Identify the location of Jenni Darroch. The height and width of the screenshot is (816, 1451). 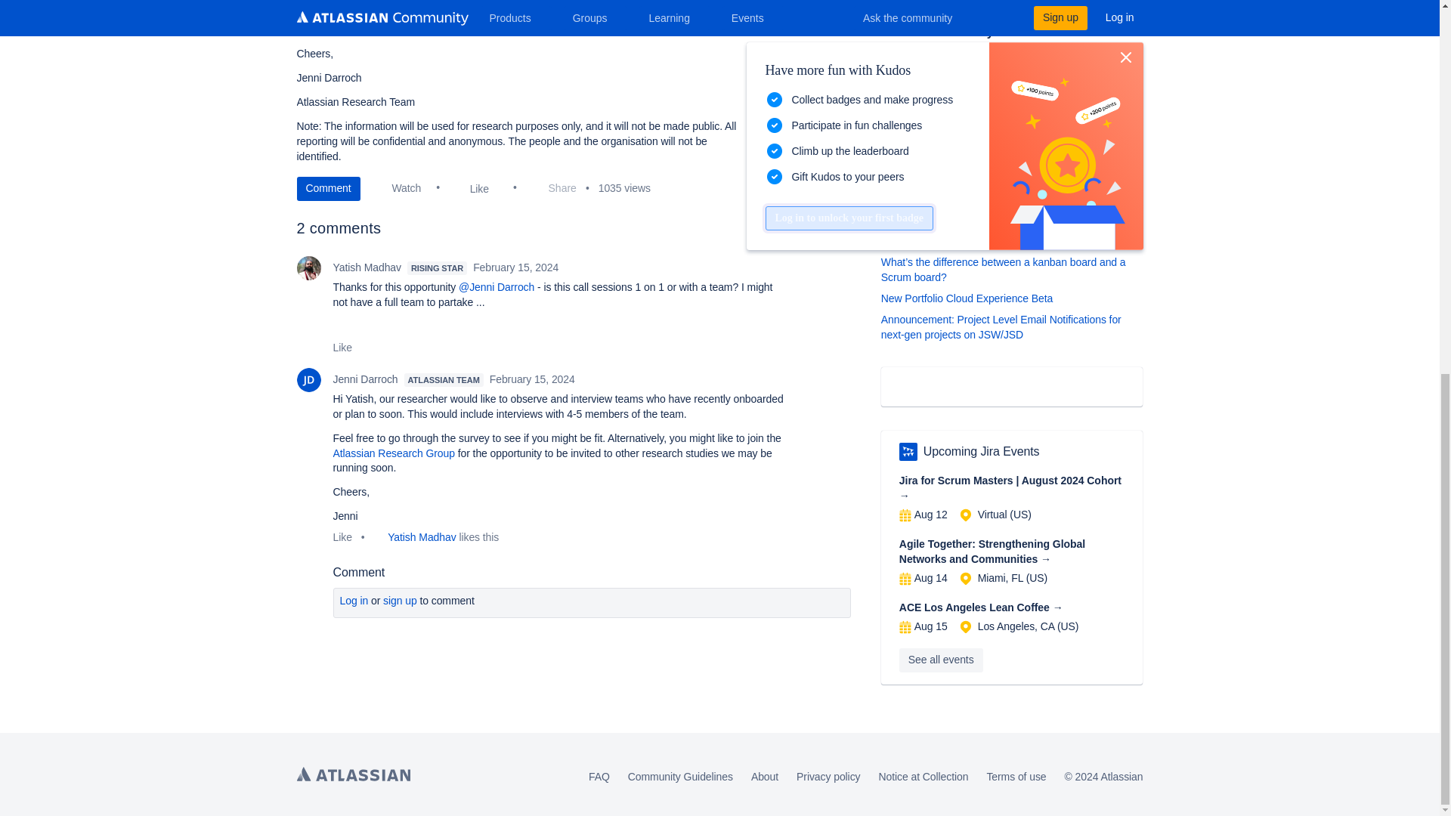
(308, 380).